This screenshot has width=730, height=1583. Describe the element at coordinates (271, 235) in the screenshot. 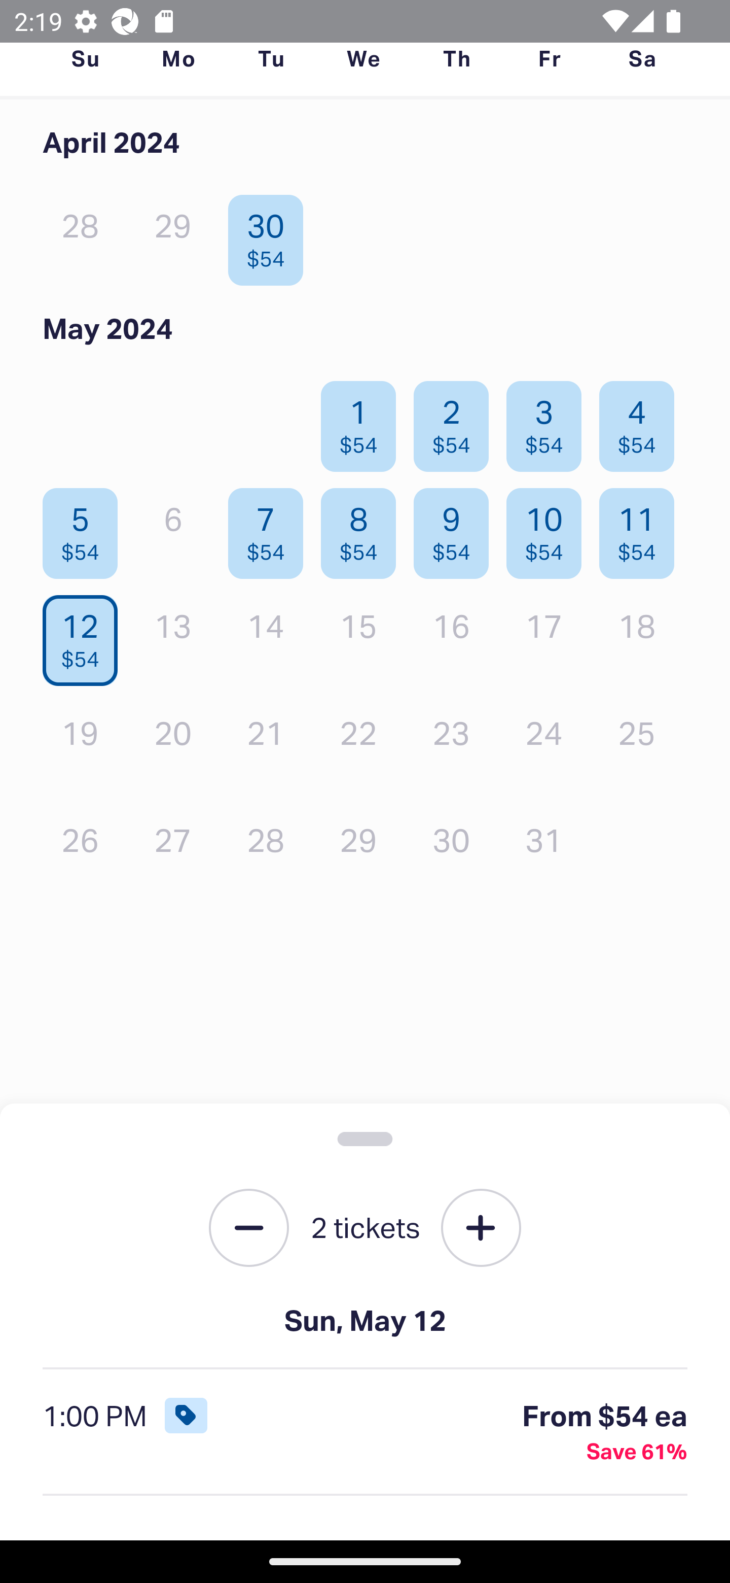

I see `30 $54` at that location.